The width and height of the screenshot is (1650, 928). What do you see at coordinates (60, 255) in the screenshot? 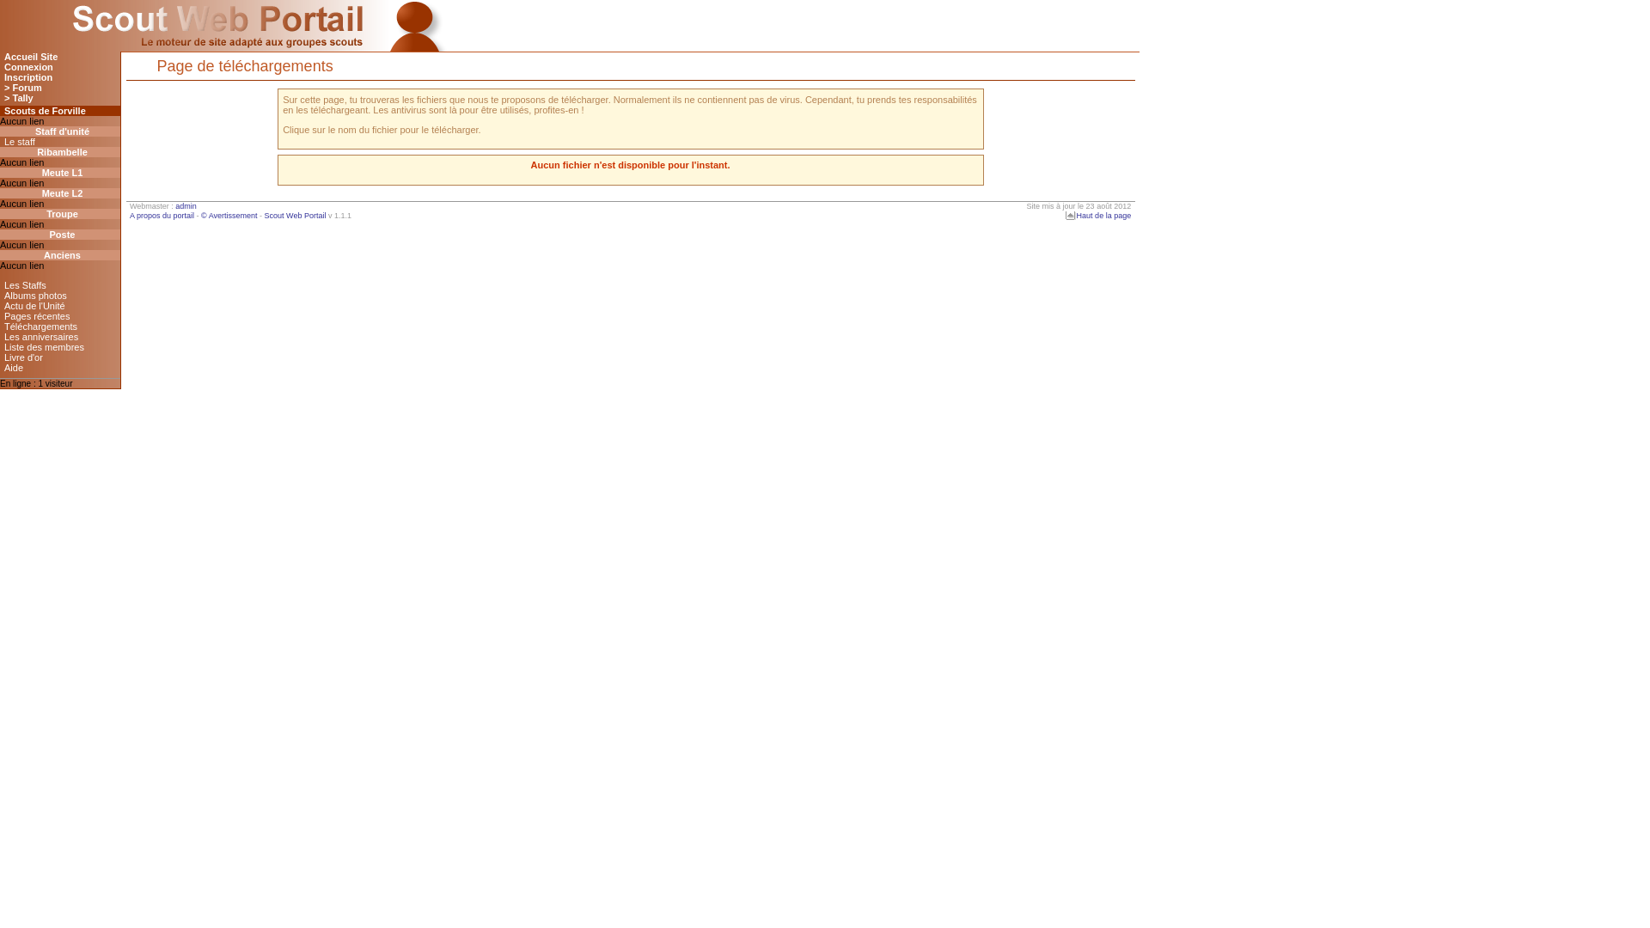
I see `Anciens` at bounding box center [60, 255].